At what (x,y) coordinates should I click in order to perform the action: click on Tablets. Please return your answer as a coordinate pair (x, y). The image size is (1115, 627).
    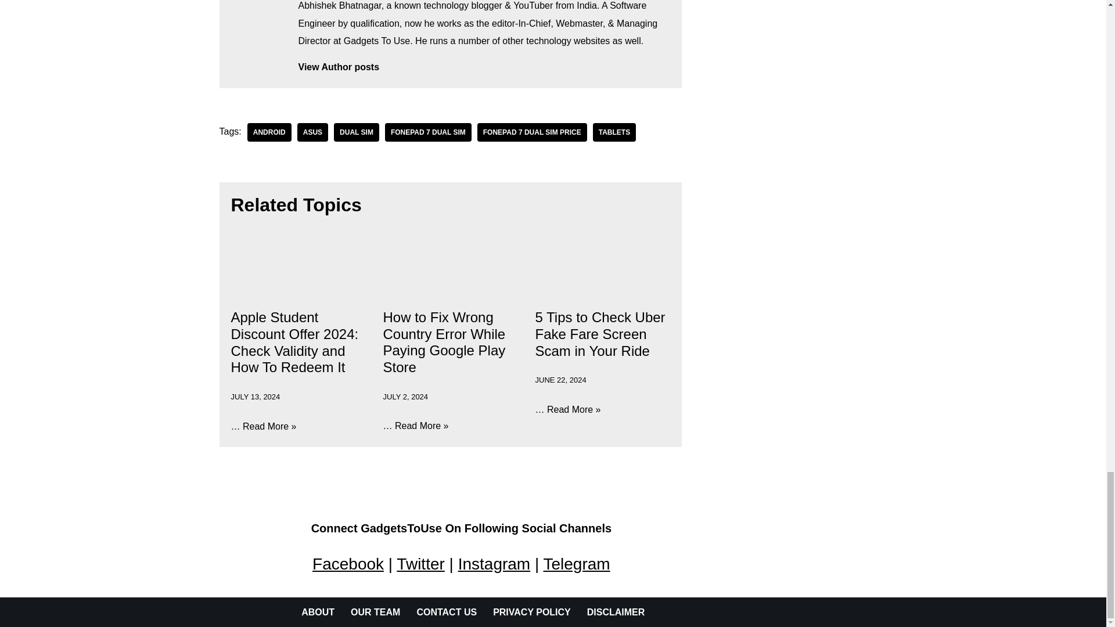
    Looking at the image, I should click on (614, 132).